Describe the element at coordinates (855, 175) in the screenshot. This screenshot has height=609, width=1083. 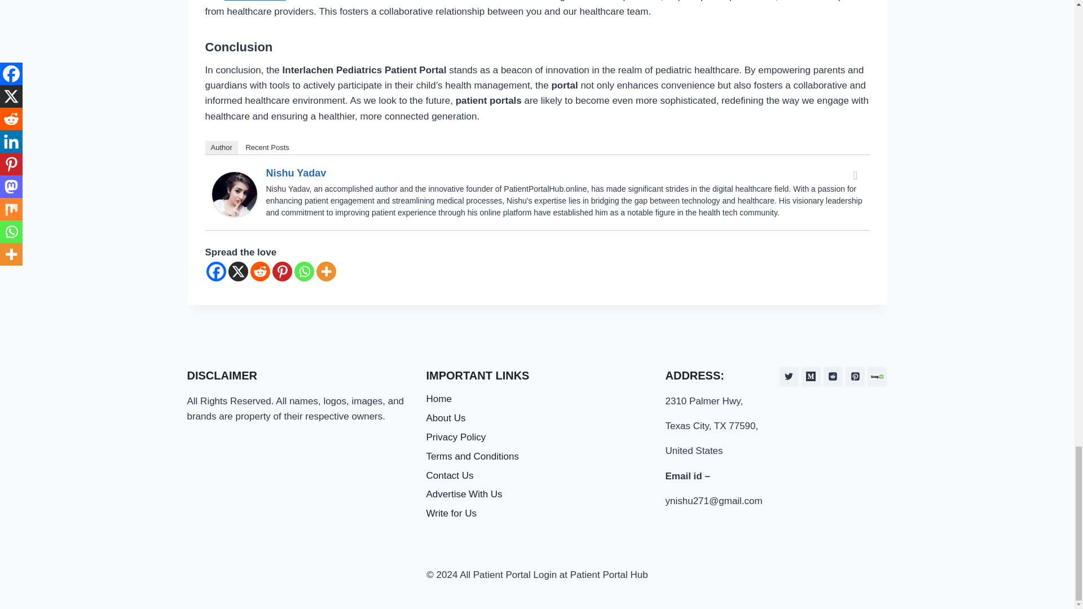
I see `Twitter` at that location.